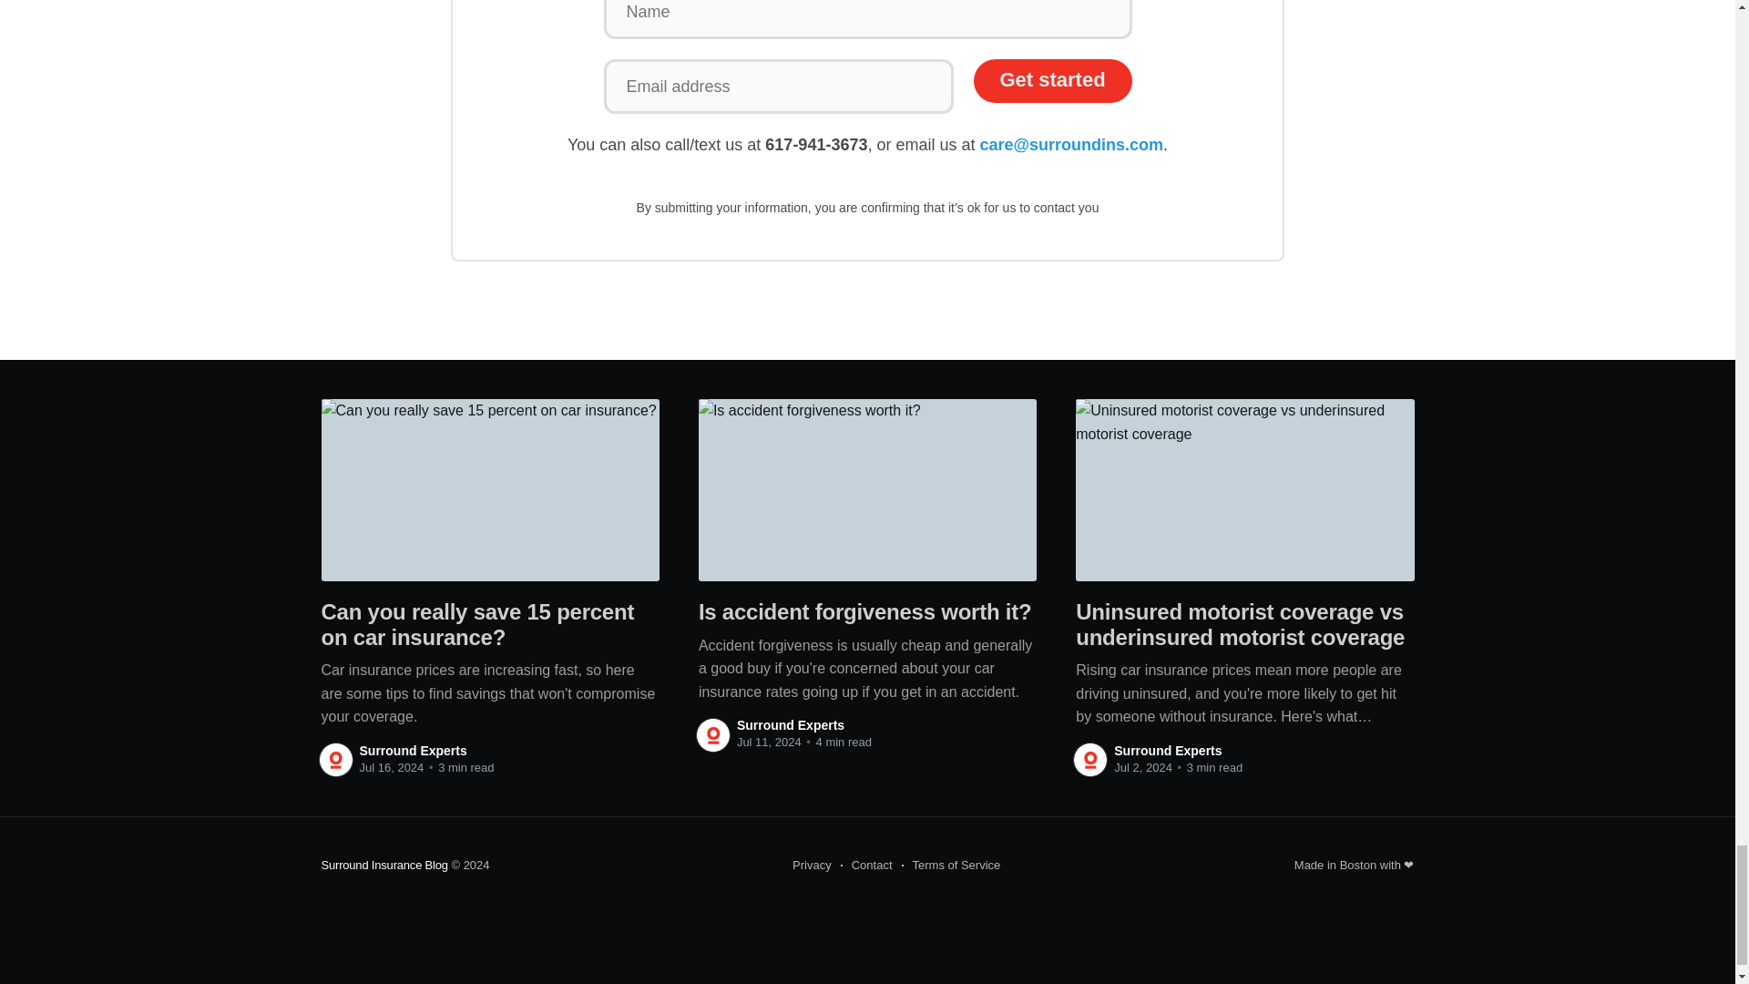  What do you see at coordinates (412, 751) in the screenshot?
I see `Surround Experts` at bounding box center [412, 751].